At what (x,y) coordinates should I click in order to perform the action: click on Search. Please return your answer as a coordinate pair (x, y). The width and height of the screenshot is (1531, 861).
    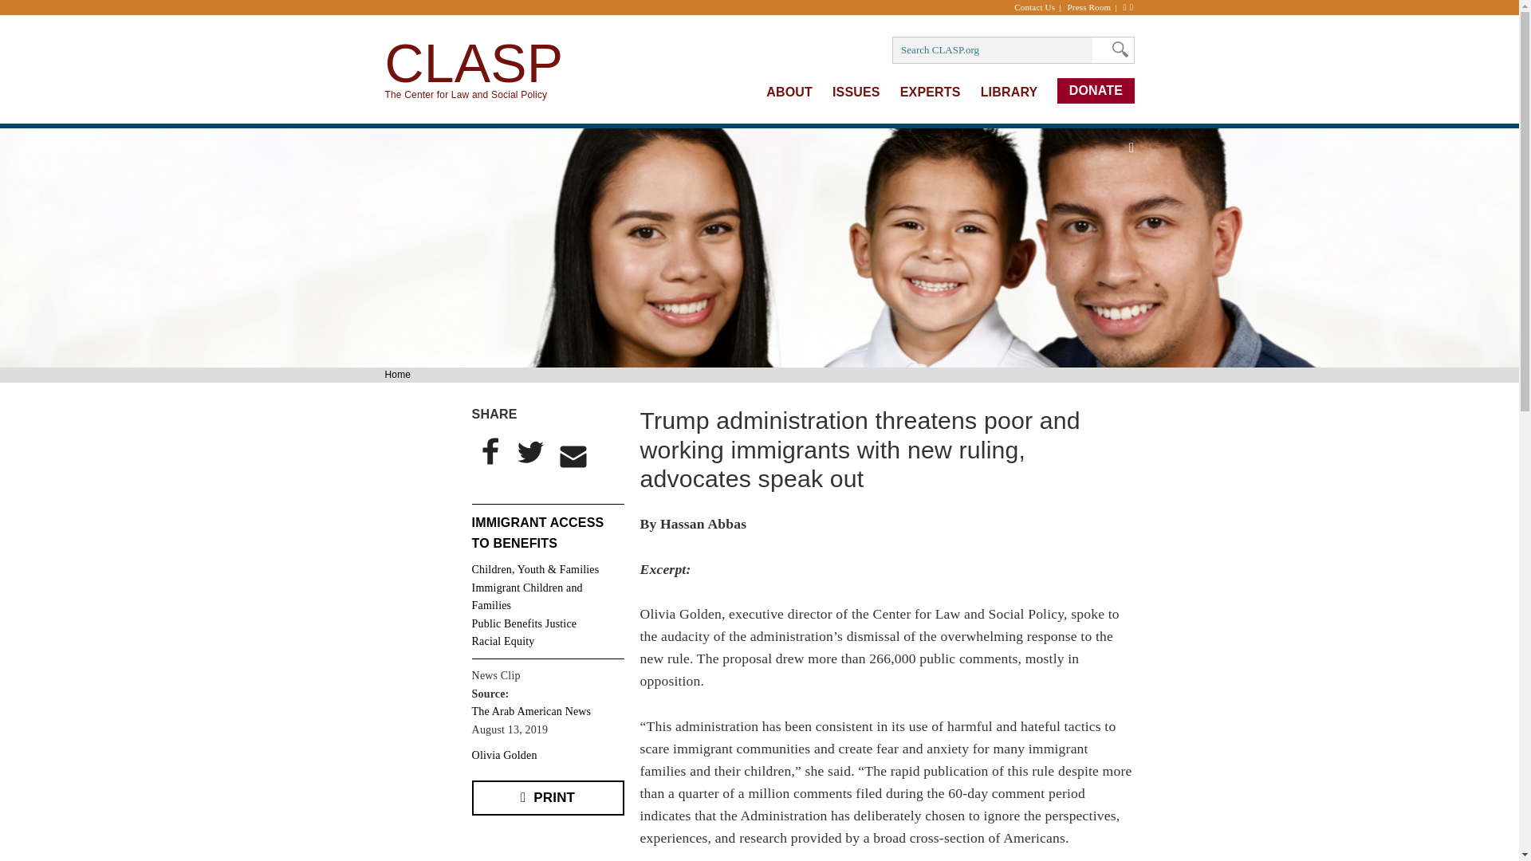
    Looking at the image, I should click on (1116, 49).